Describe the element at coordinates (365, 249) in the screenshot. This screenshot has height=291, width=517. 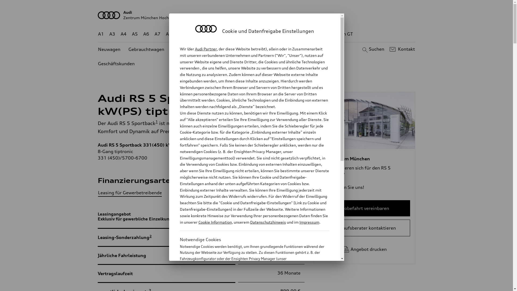
I see `Angebot drucken` at that location.